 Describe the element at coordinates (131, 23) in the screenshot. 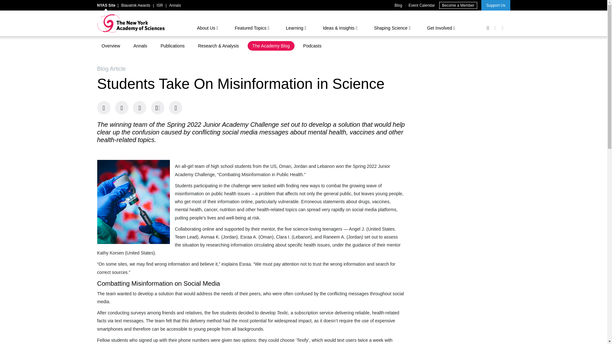

I see `NYAS` at that location.